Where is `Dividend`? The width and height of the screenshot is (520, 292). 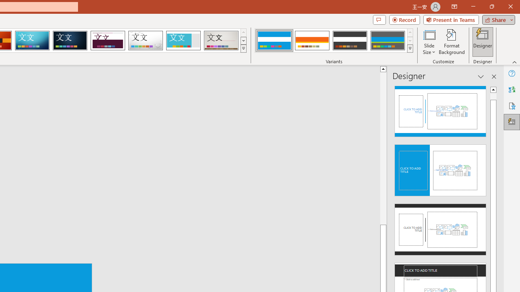
Dividend is located at coordinates (108, 41).